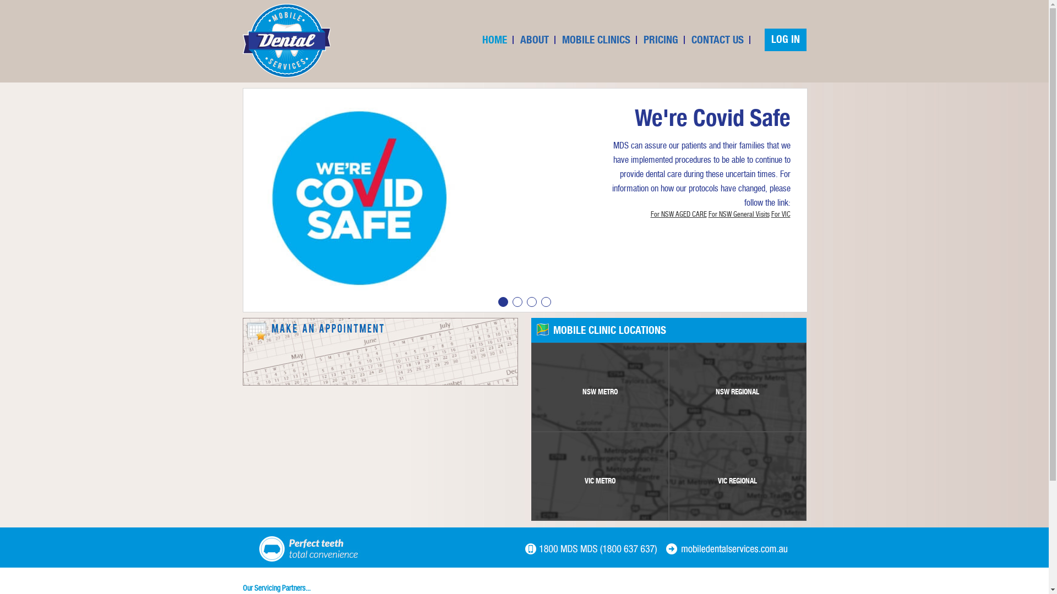  I want to click on For NSW General Visits, so click(739, 215).